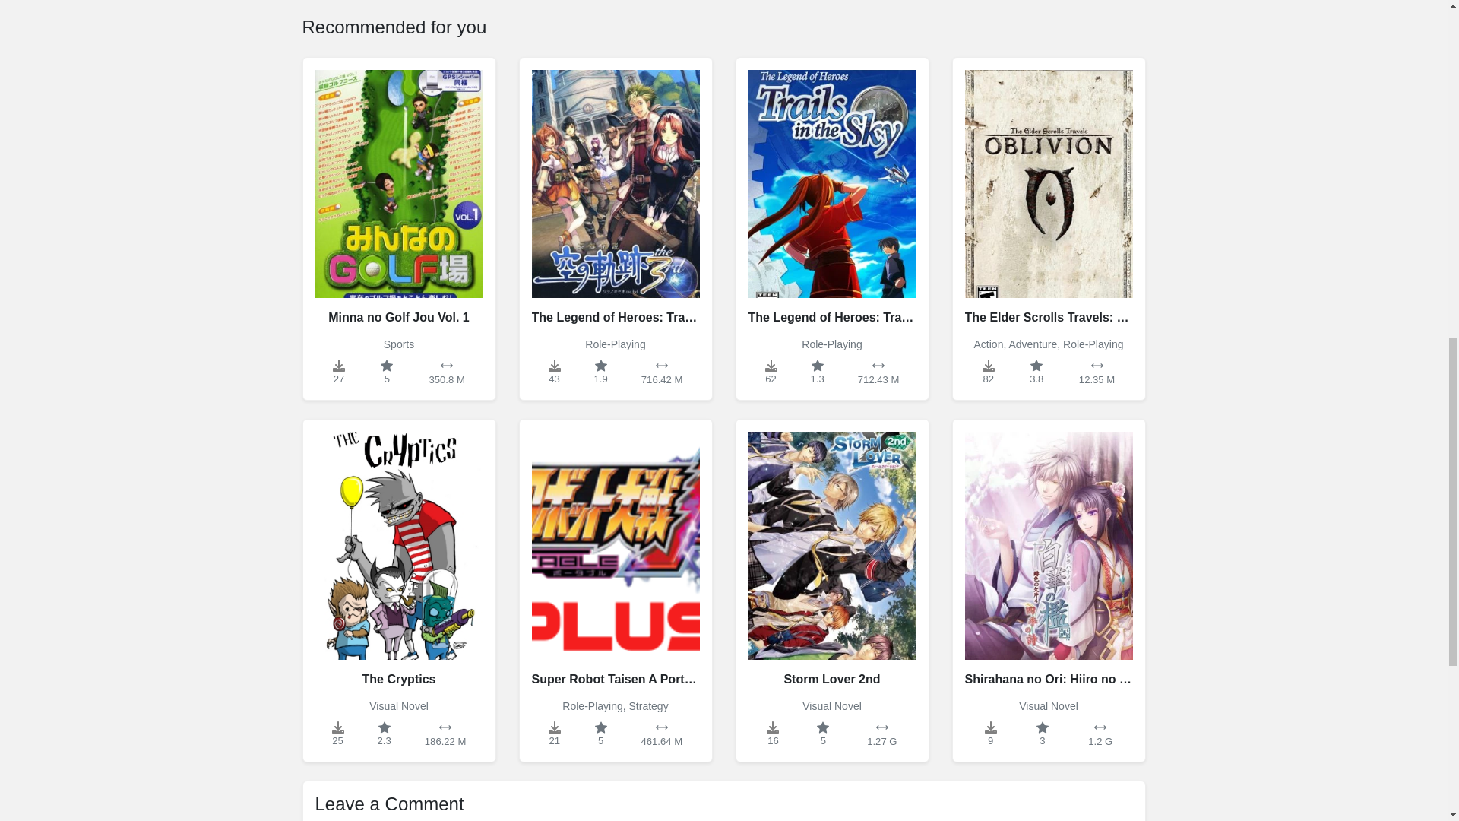 The width and height of the screenshot is (1459, 821). Describe the element at coordinates (398, 196) in the screenshot. I see `Minna no Golf Jou Vol. 1` at that location.